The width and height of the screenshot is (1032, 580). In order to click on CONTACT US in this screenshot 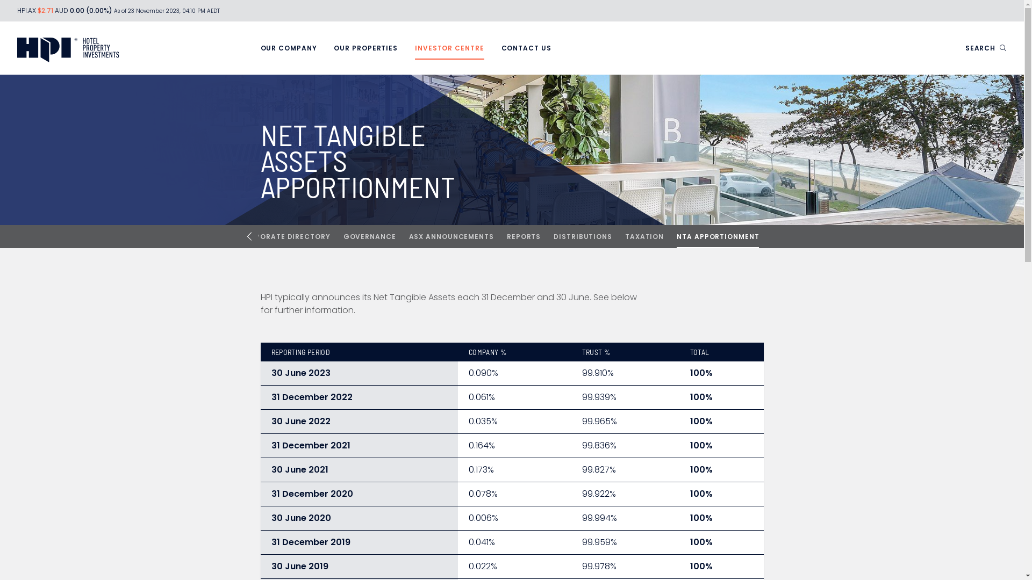, I will do `click(527, 48)`.